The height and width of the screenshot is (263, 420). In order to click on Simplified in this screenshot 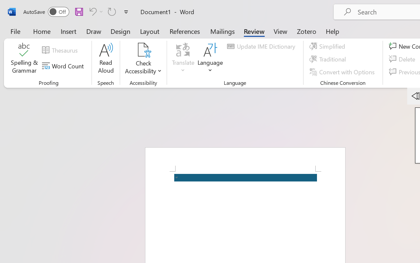, I will do `click(328, 46)`.